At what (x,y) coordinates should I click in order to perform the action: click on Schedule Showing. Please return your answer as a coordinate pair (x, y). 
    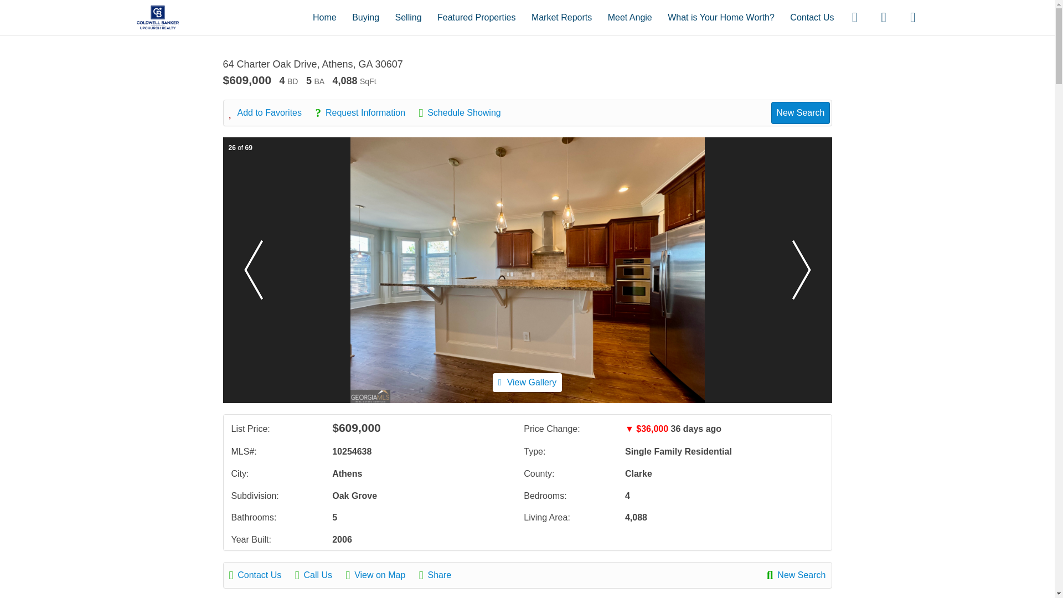
    Looking at the image, I should click on (465, 113).